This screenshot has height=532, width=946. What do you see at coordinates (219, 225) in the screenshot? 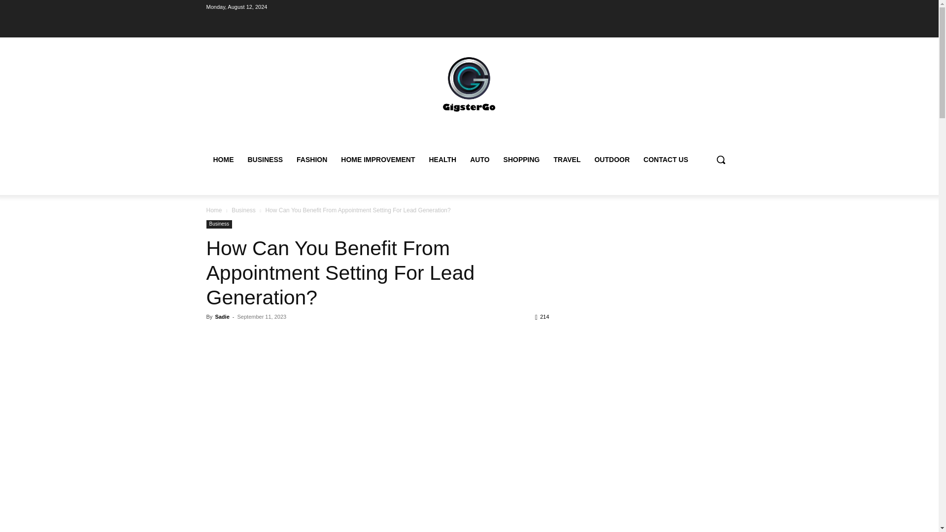
I see `Business` at bounding box center [219, 225].